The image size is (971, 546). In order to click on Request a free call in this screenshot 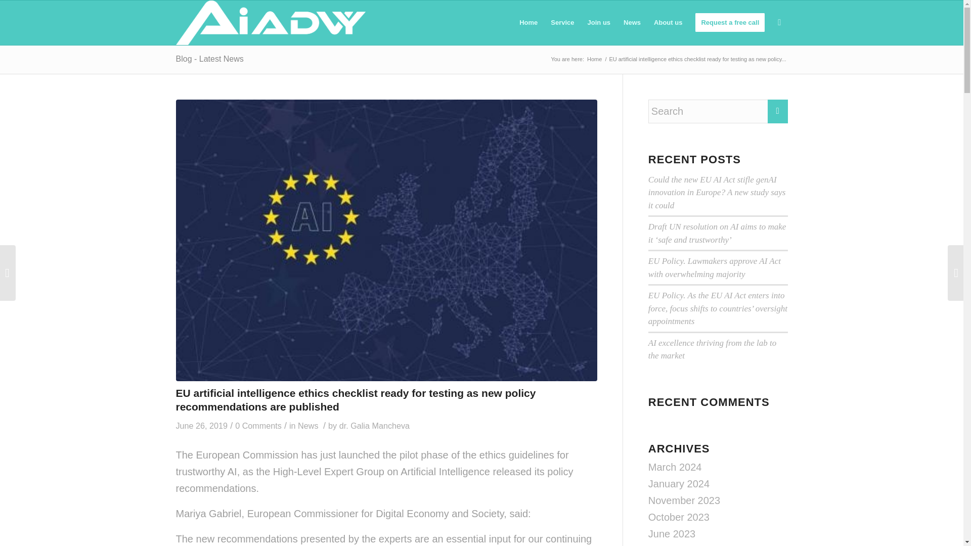, I will do `click(729, 22)`.